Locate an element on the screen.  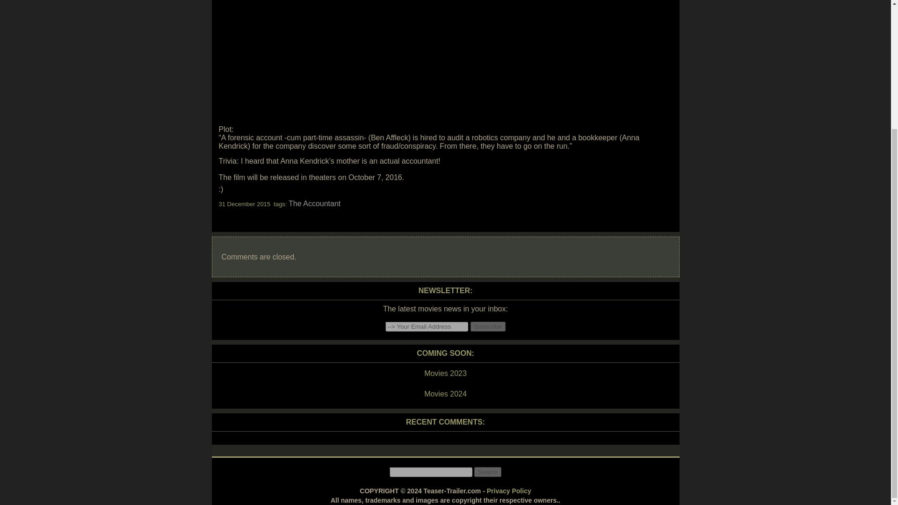
Search is located at coordinates (487, 472).